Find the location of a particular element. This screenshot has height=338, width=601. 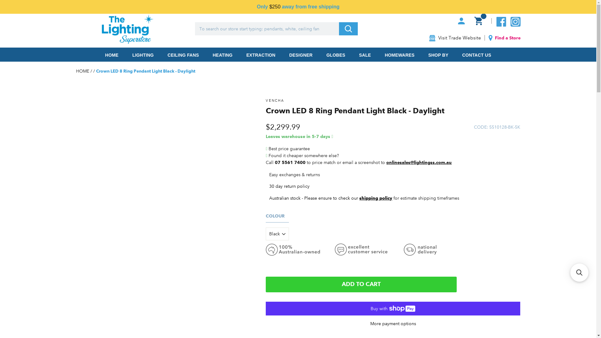

HEATING is located at coordinates (223, 54).